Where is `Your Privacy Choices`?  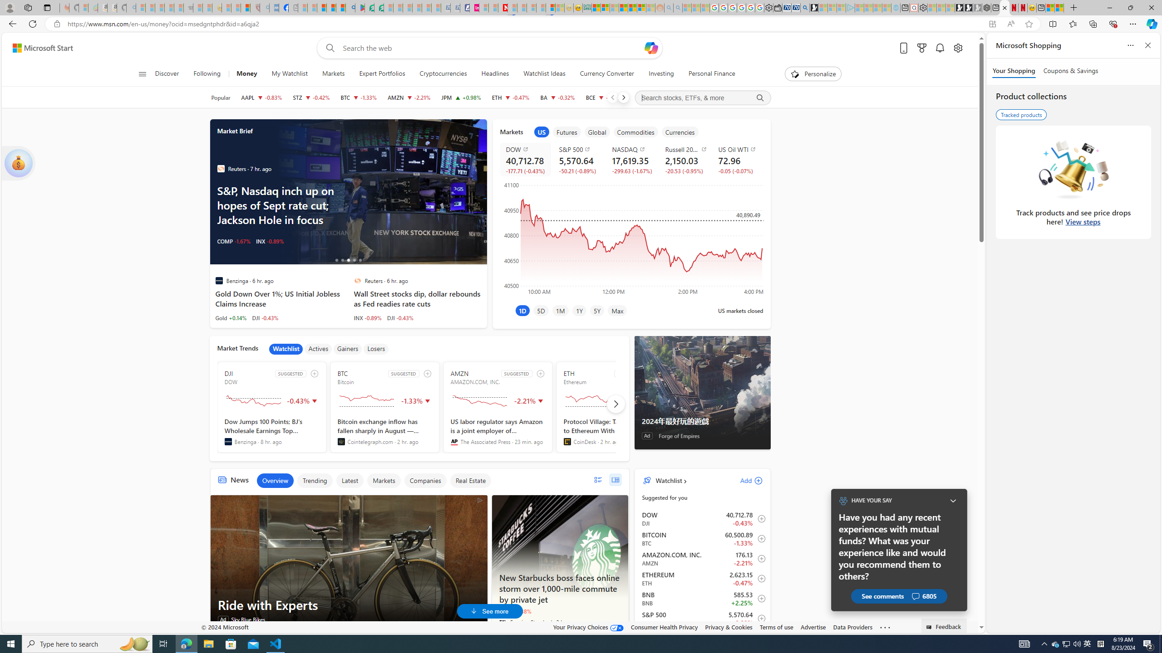 Your Privacy Choices is located at coordinates (588, 627).